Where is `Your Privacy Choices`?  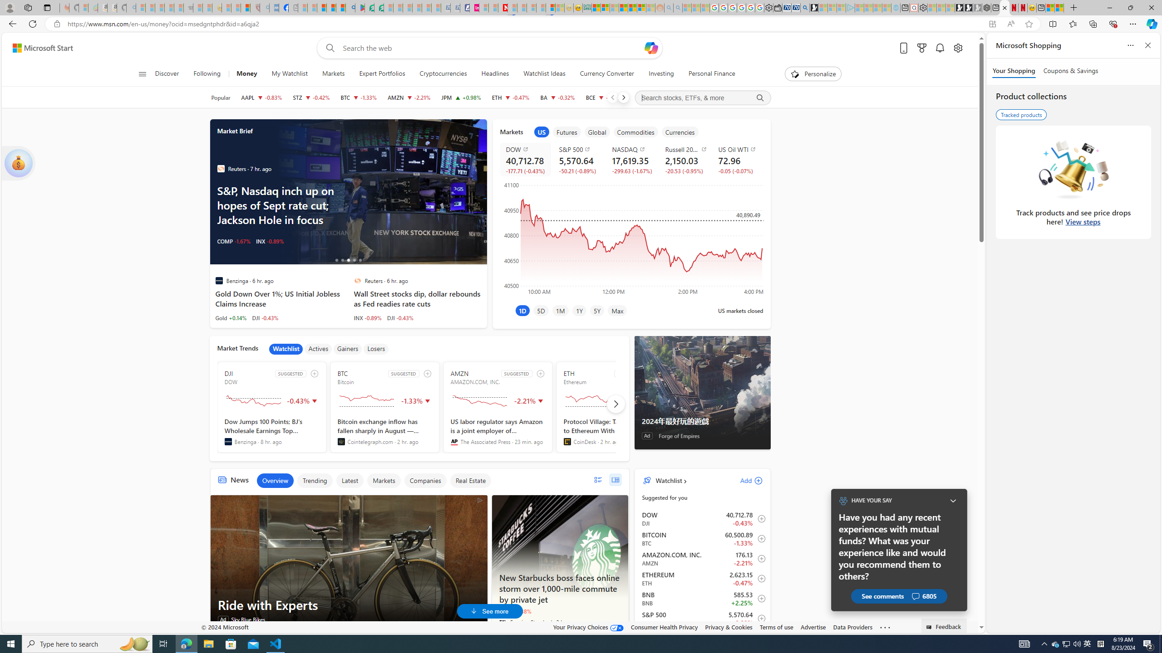 Your Privacy Choices is located at coordinates (588, 627).